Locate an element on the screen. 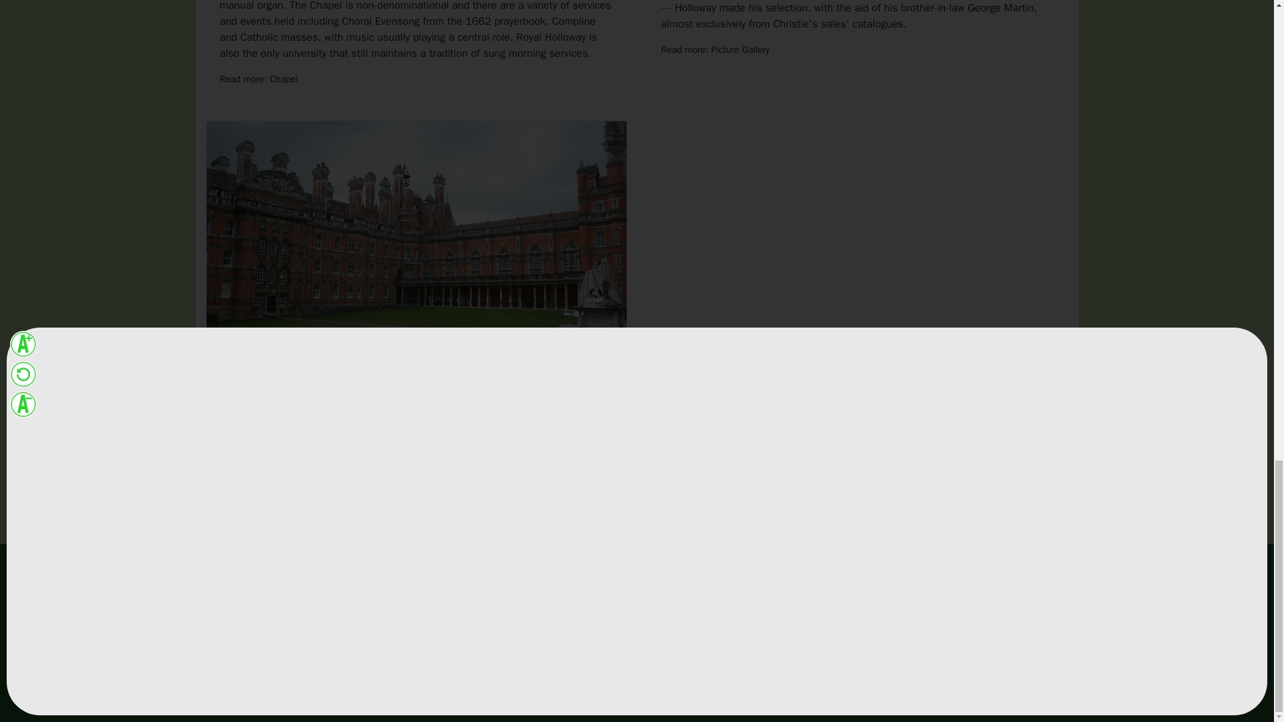  Read more: Chapel is located at coordinates (258, 79).